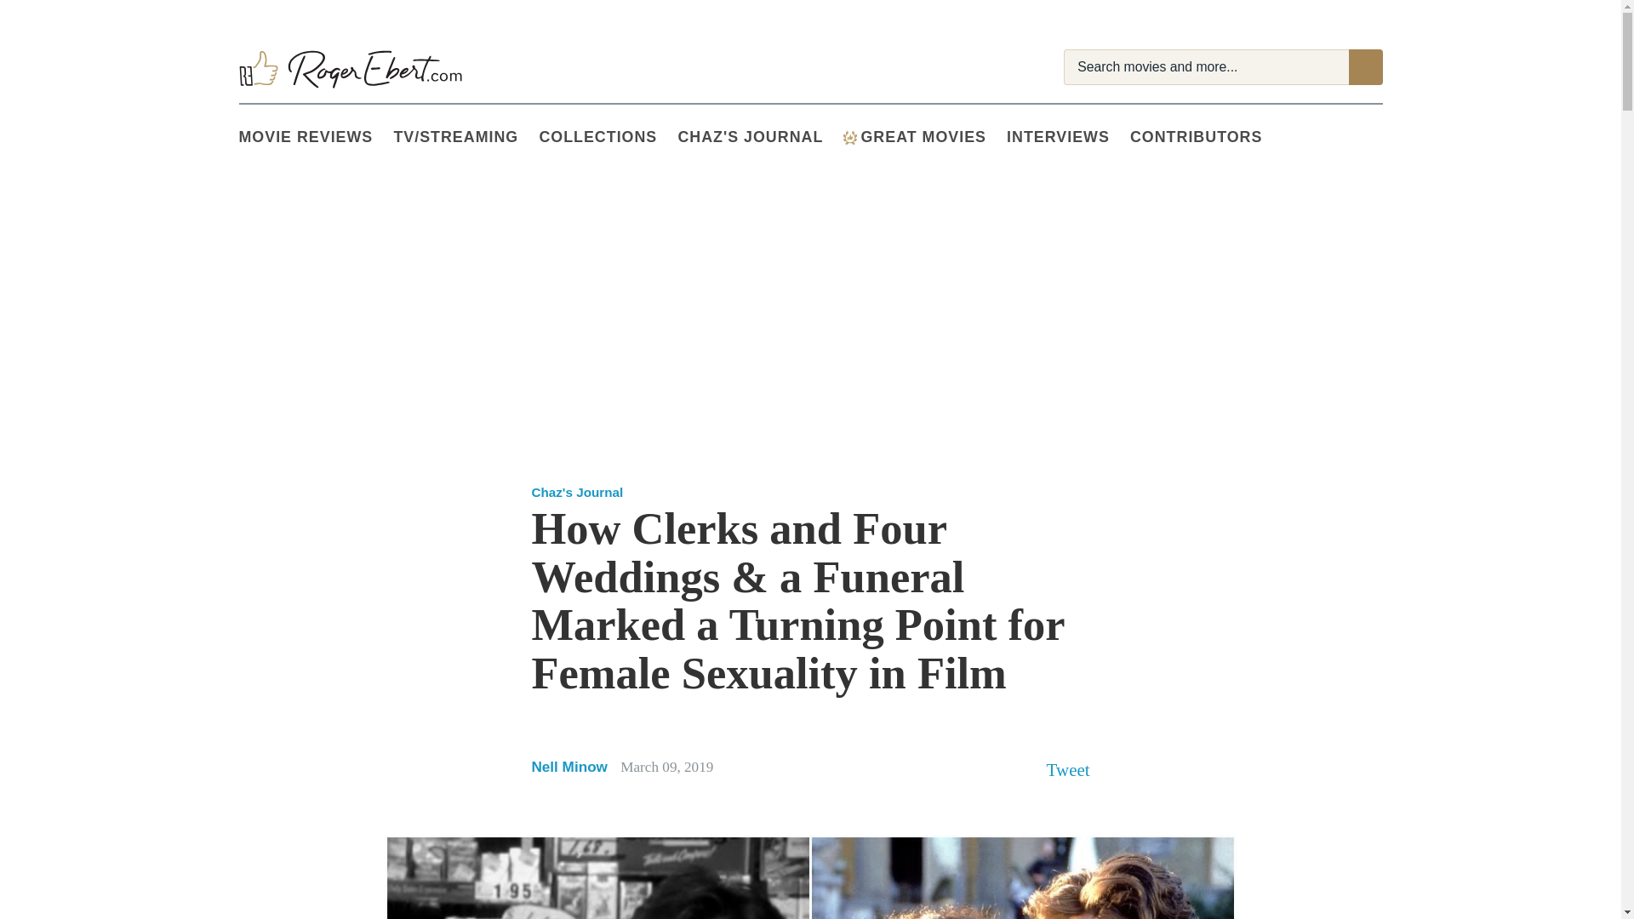 This screenshot has width=1634, height=919. I want to click on Collections, so click(608, 138).